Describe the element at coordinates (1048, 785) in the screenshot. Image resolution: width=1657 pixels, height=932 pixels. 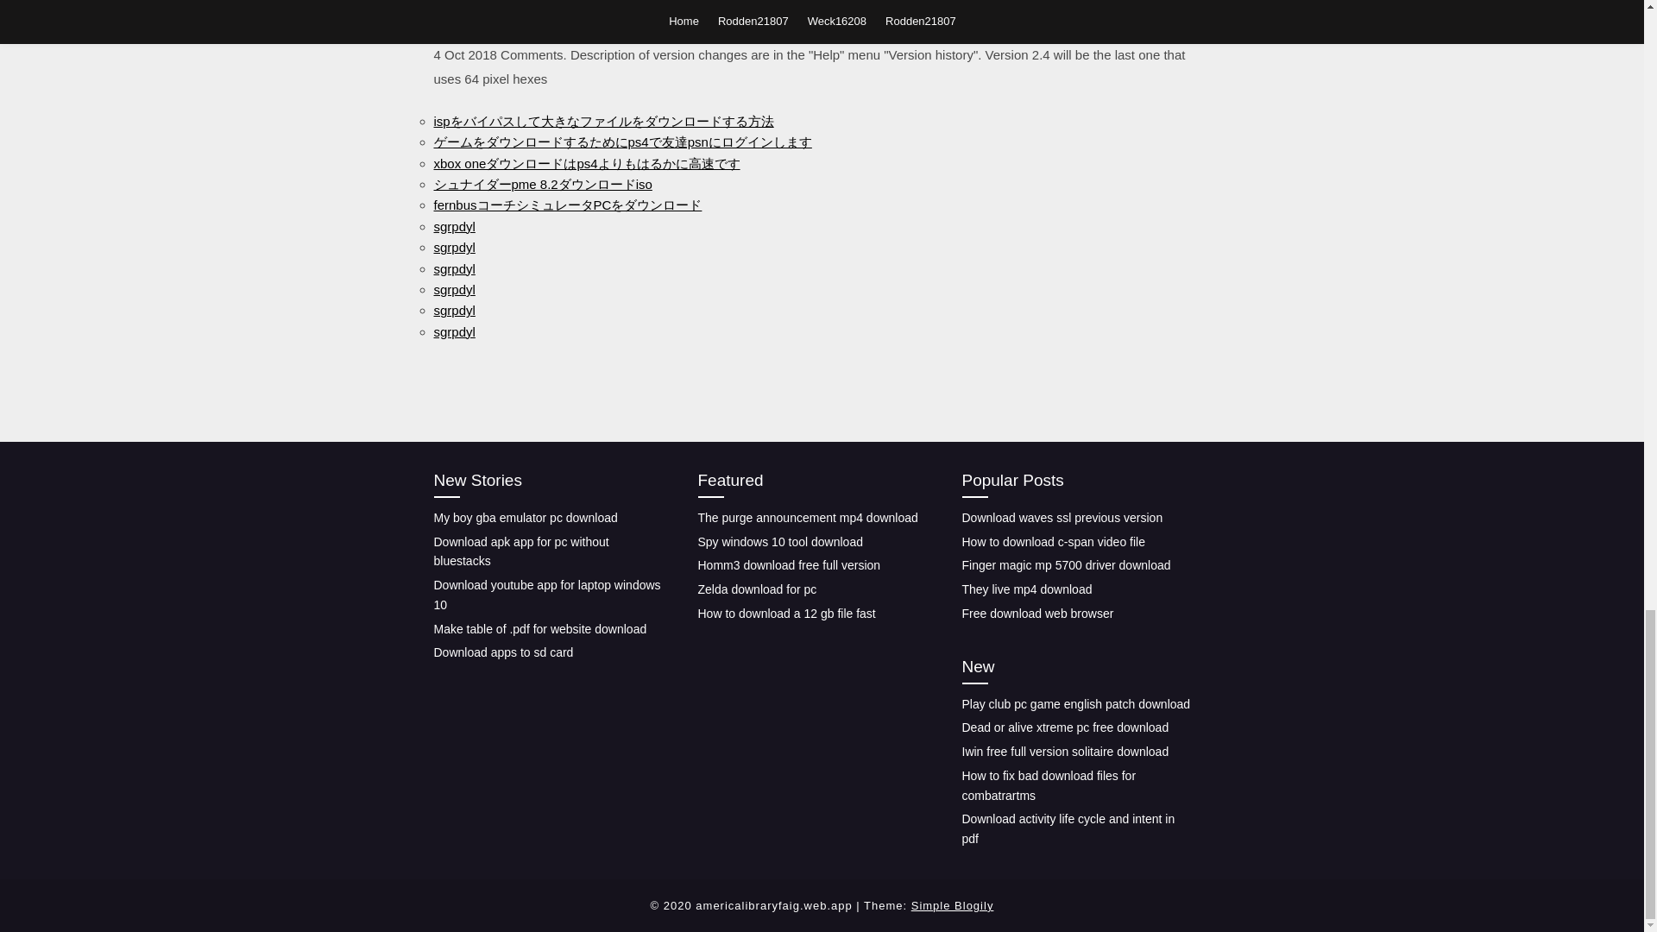
I see `How to fix bad download files for combatrartms` at that location.